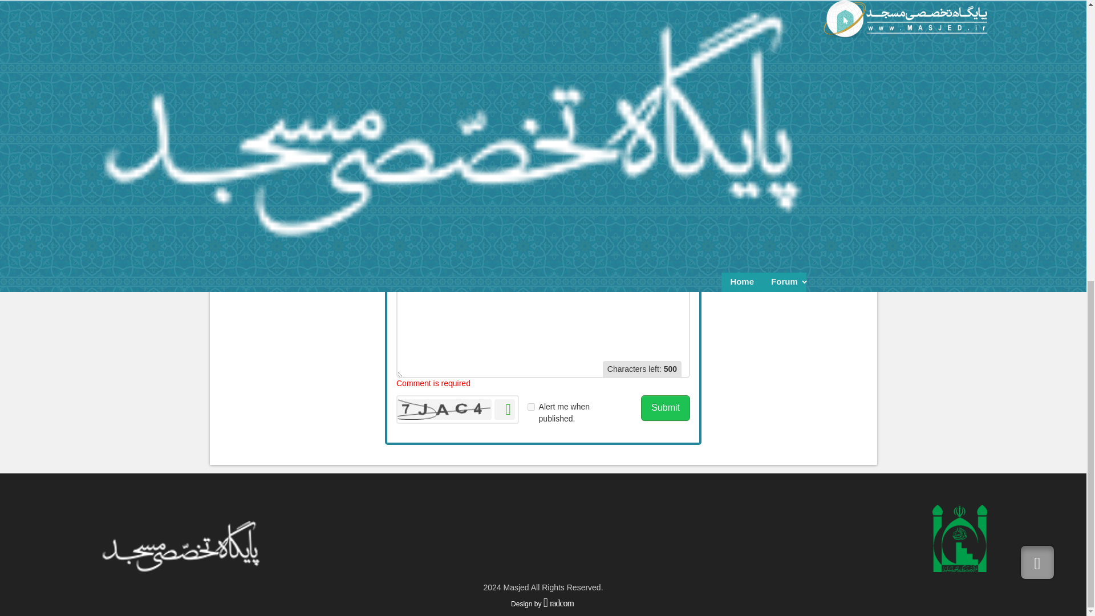 This screenshot has height=616, width=1095. What do you see at coordinates (503, 206) in the screenshot?
I see `3` at bounding box center [503, 206].